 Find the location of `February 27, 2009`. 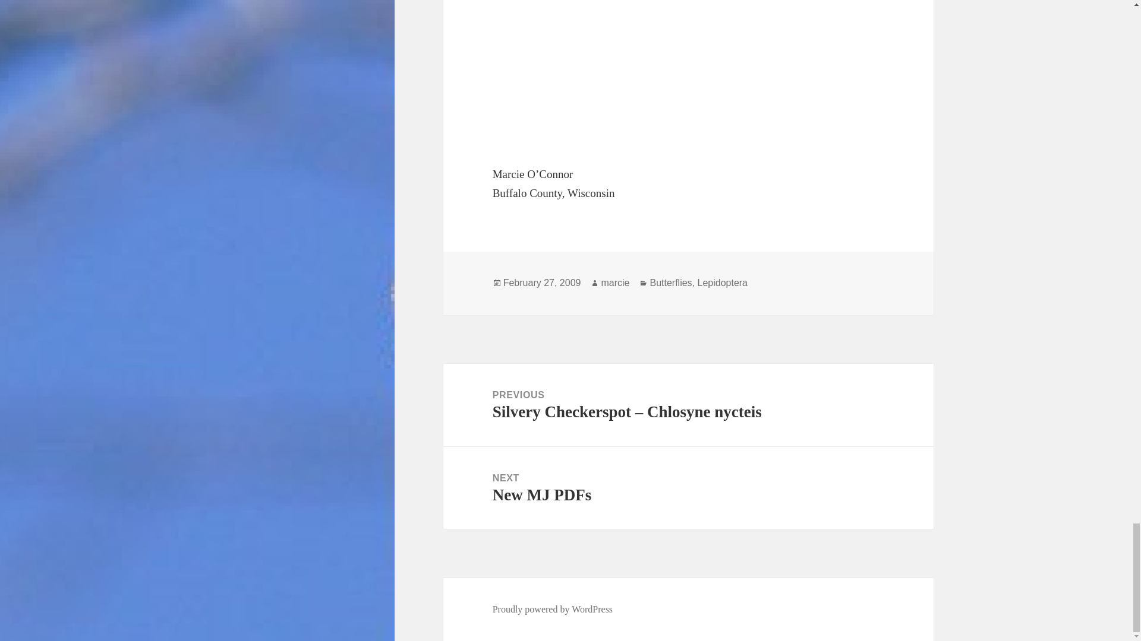

February 27, 2009 is located at coordinates (542, 283).